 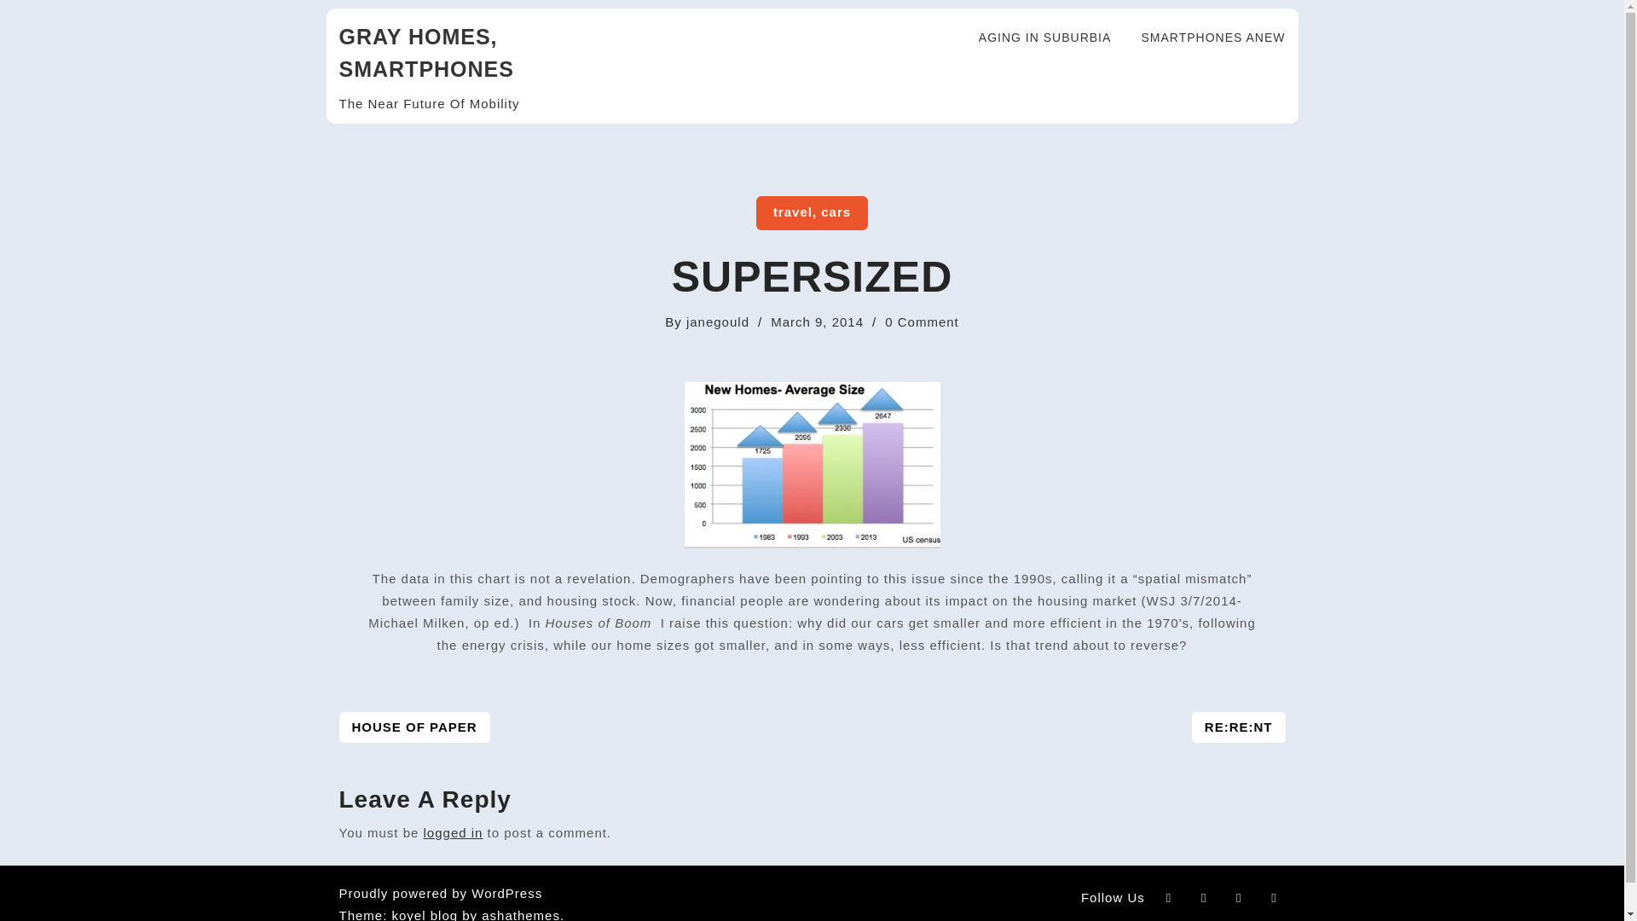 I want to click on travel, cars, so click(x=1238, y=727).